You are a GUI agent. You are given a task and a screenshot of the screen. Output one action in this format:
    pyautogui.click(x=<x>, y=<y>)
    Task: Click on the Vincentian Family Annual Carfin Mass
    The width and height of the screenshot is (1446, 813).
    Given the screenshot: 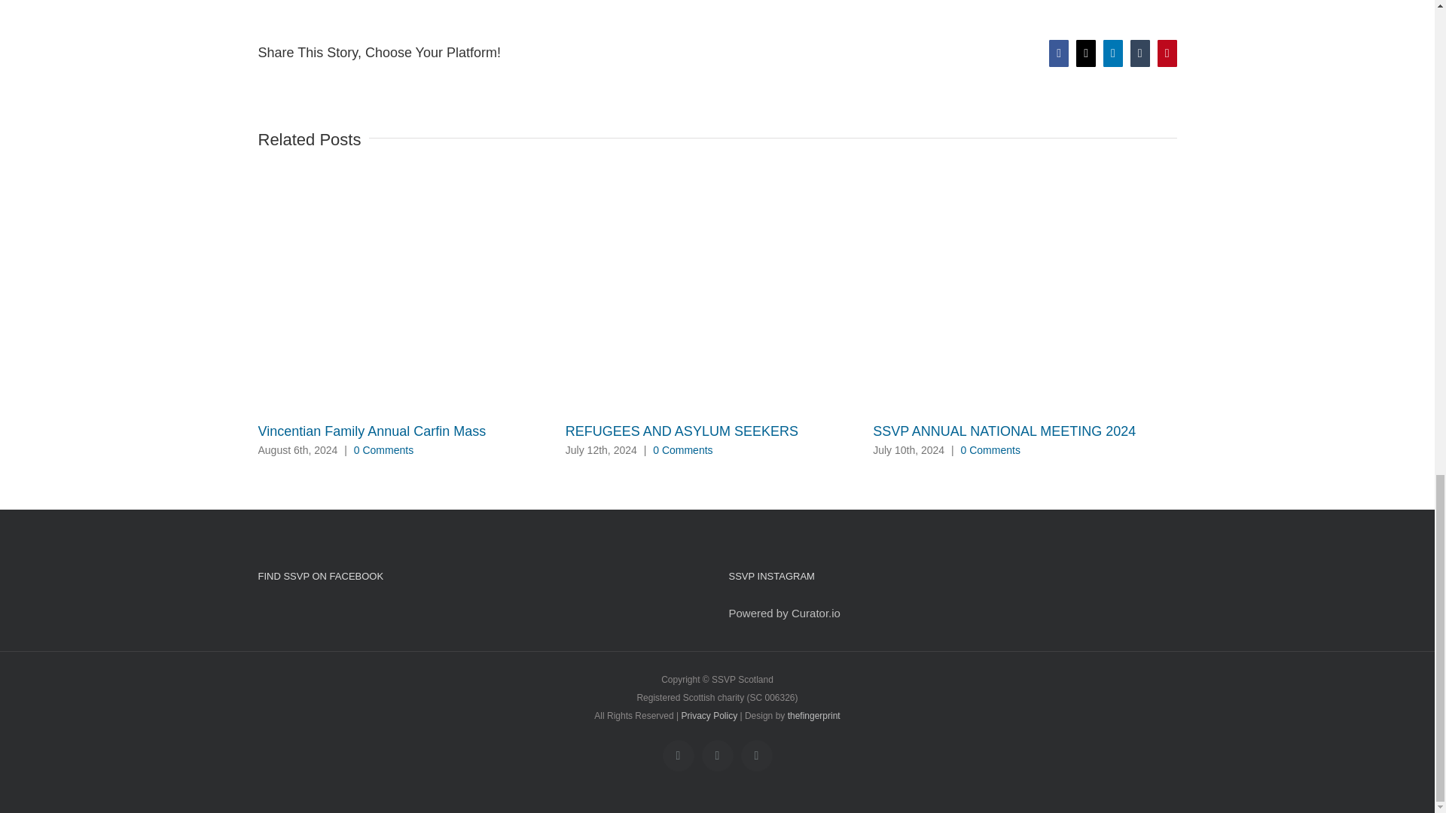 What is the action you would take?
    pyautogui.click(x=371, y=431)
    